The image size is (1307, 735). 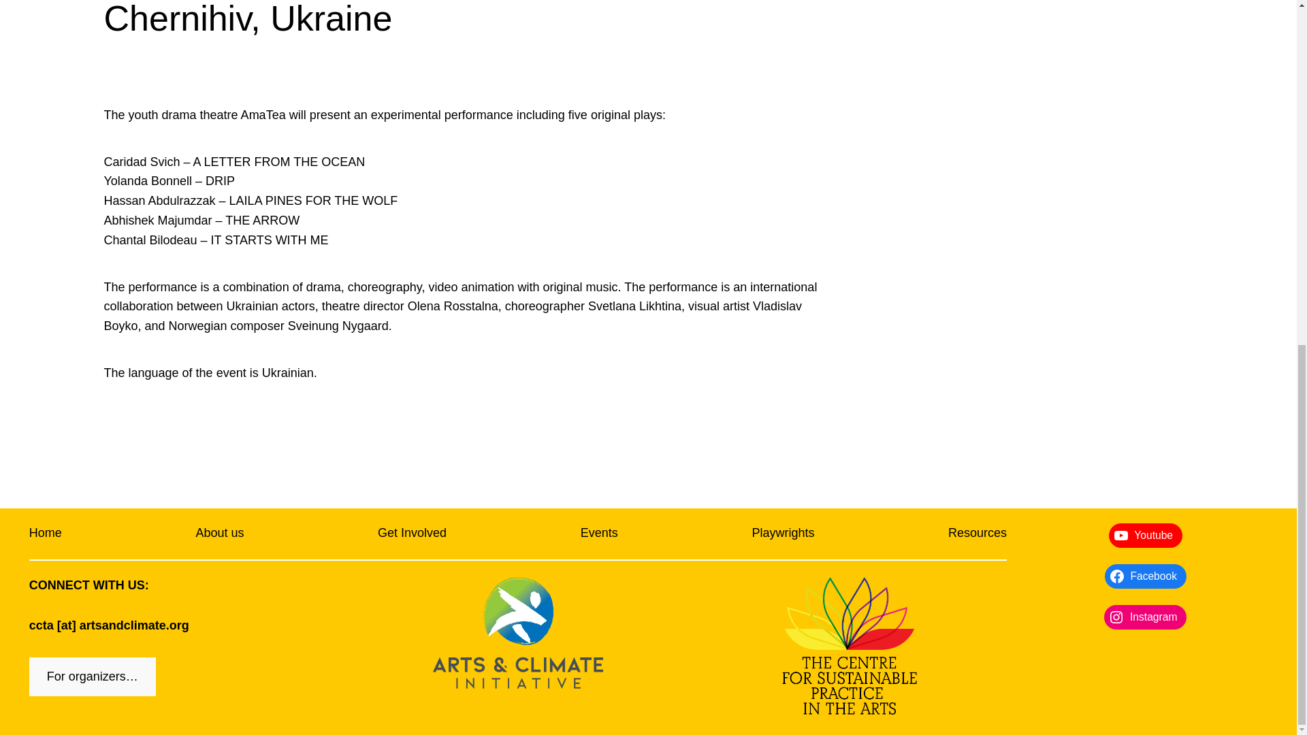 I want to click on About us, so click(x=219, y=533).